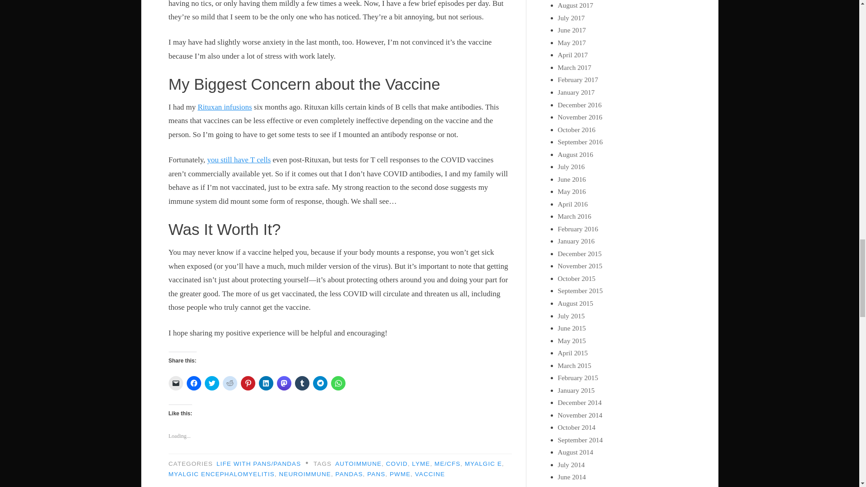 The image size is (866, 487). What do you see at coordinates (320, 383) in the screenshot?
I see `Click to share on Telegram` at bounding box center [320, 383].